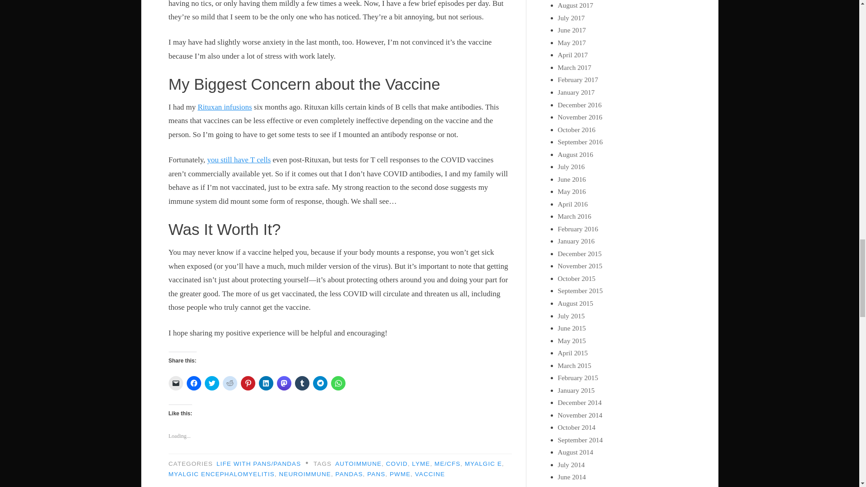 The image size is (866, 487). What do you see at coordinates (320, 383) in the screenshot?
I see `Click to share on Telegram` at bounding box center [320, 383].